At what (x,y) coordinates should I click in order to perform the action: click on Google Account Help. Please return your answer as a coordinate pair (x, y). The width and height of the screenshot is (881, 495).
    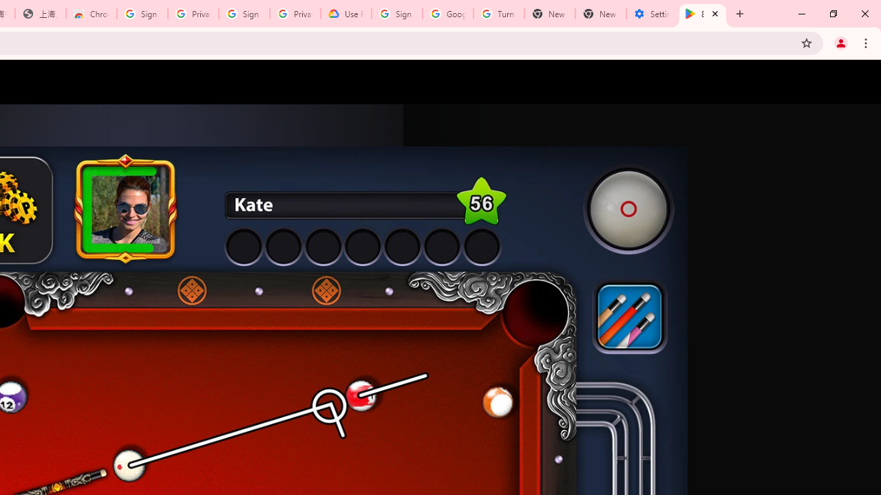
    Looking at the image, I should click on (448, 14).